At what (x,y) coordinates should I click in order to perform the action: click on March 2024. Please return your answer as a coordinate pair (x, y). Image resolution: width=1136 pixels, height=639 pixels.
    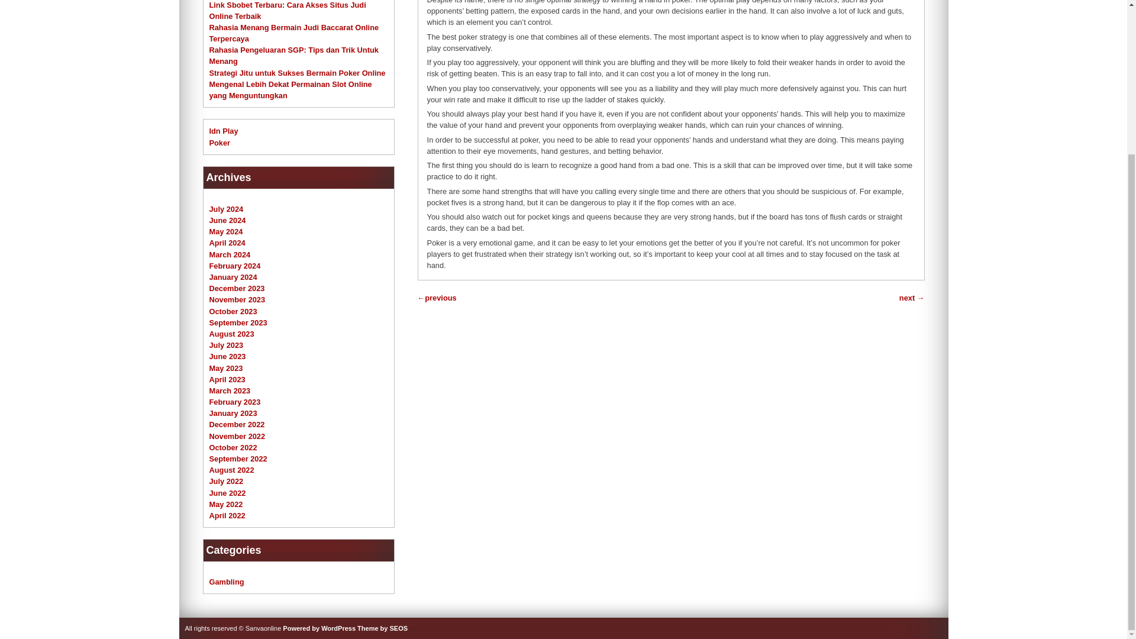
    Looking at the image, I should click on (230, 254).